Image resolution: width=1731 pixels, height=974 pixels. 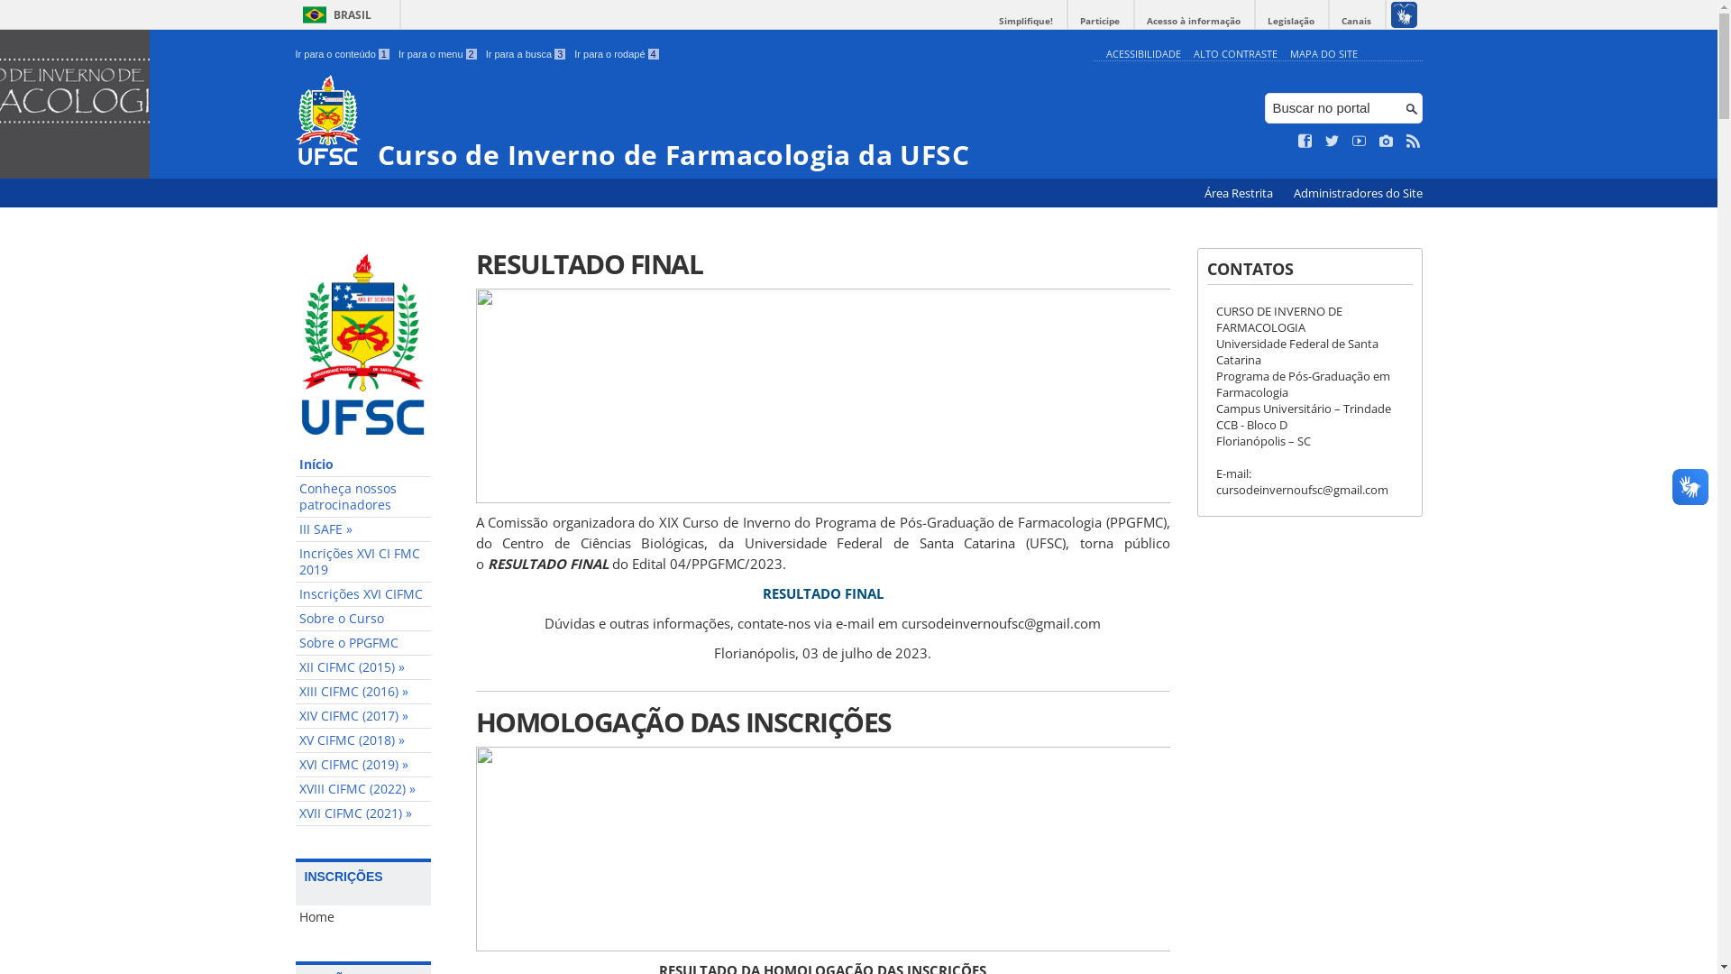 What do you see at coordinates (1356, 22) in the screenshot?
I see `Canais` at bounding box center [1356, 22].